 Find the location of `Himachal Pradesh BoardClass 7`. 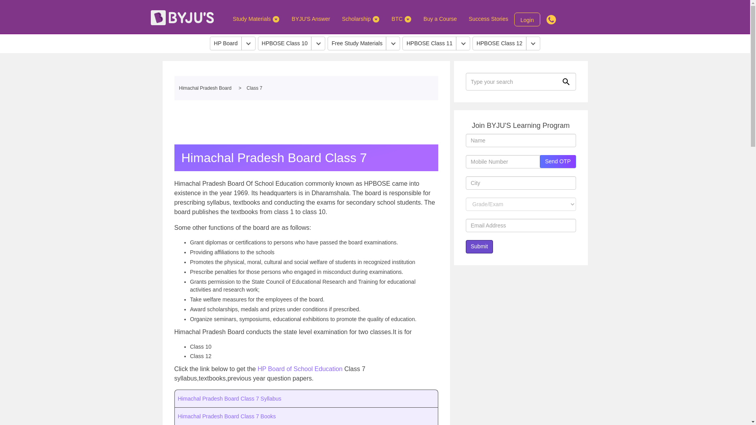

Himachal Pradesh BoardClass 7 is located at coordinates (306, 88).